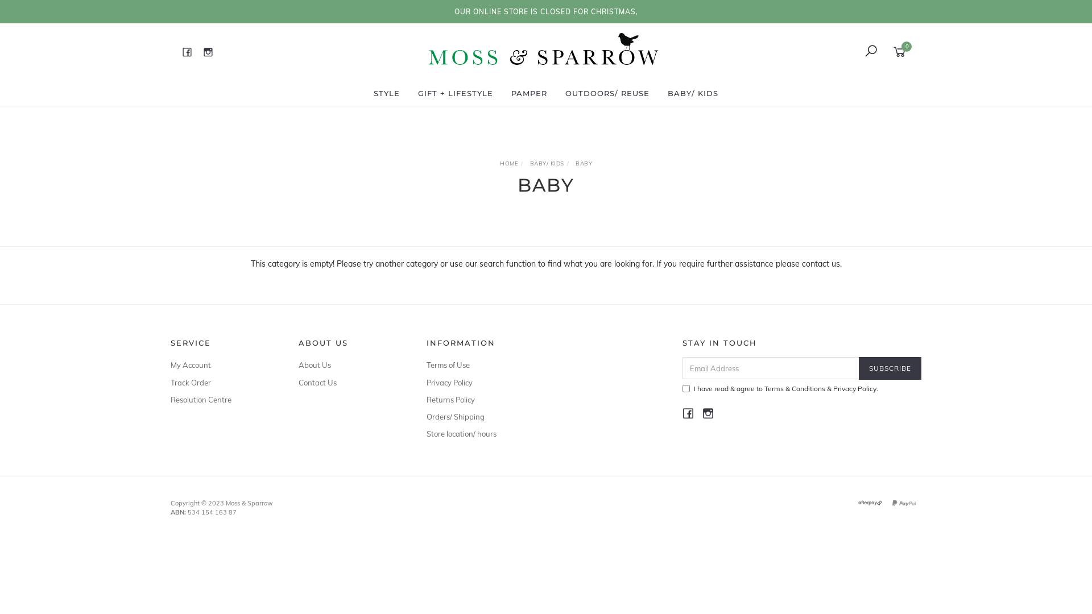  I want to click on Store location/ hours, so click(478, 434).